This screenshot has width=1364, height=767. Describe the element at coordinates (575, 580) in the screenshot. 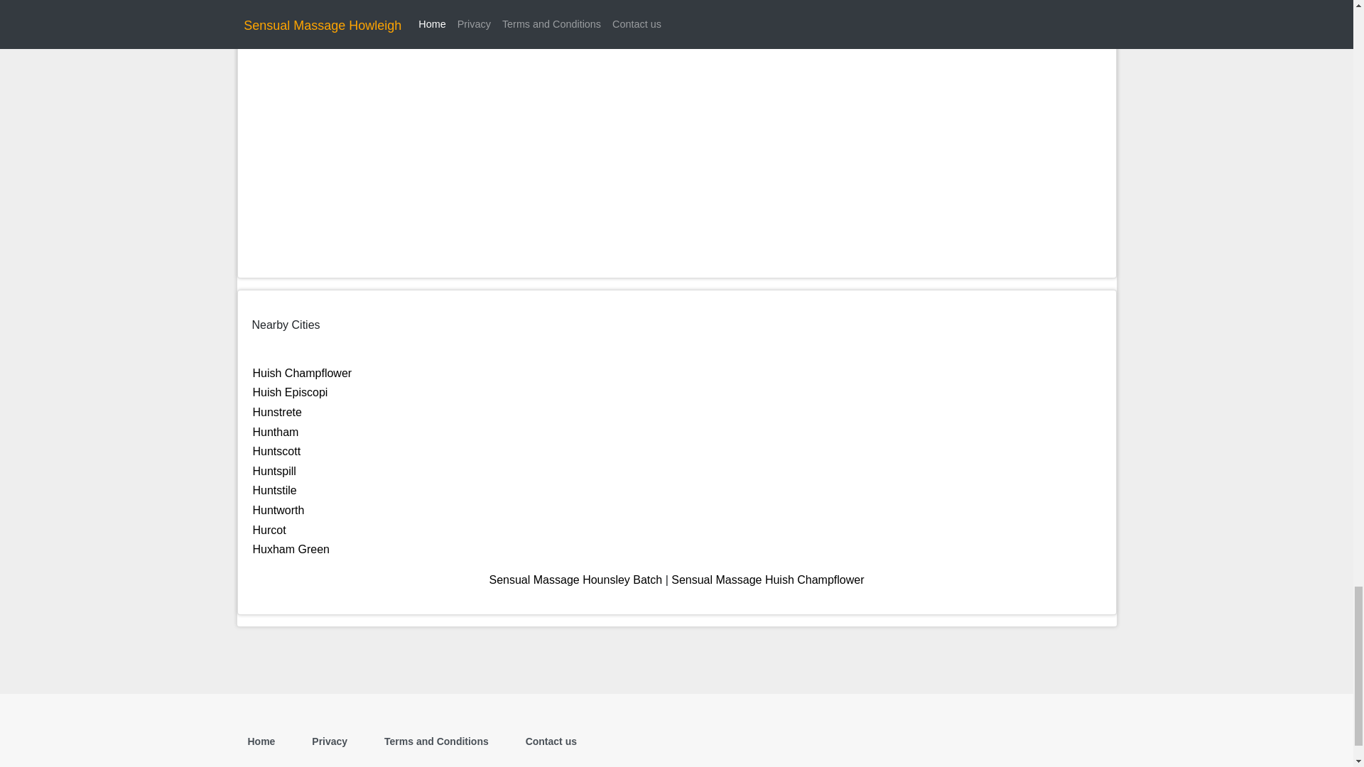

I see `Sensual Massage Hounsley Batch` at that location.